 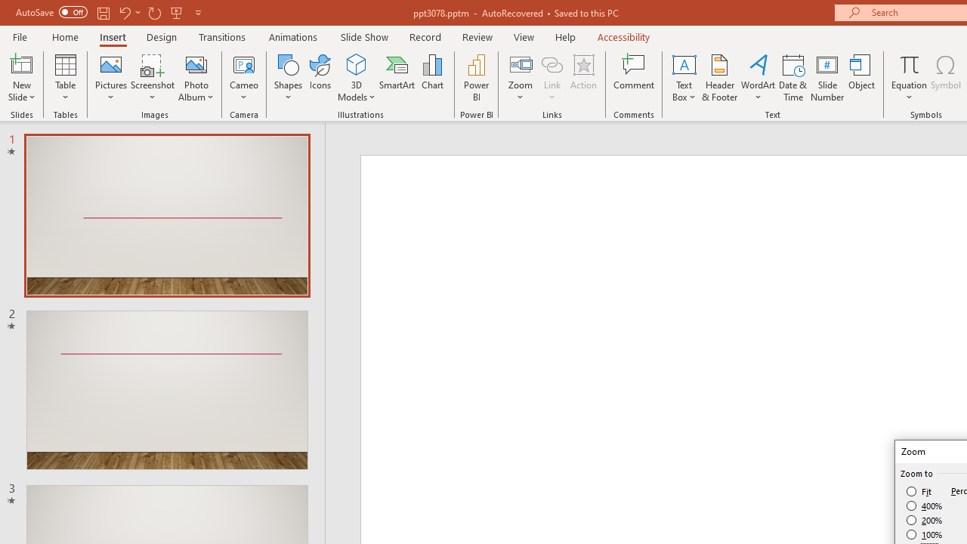 I want to click on Draw Horizontal Text Box, so click(x=684, y=63).